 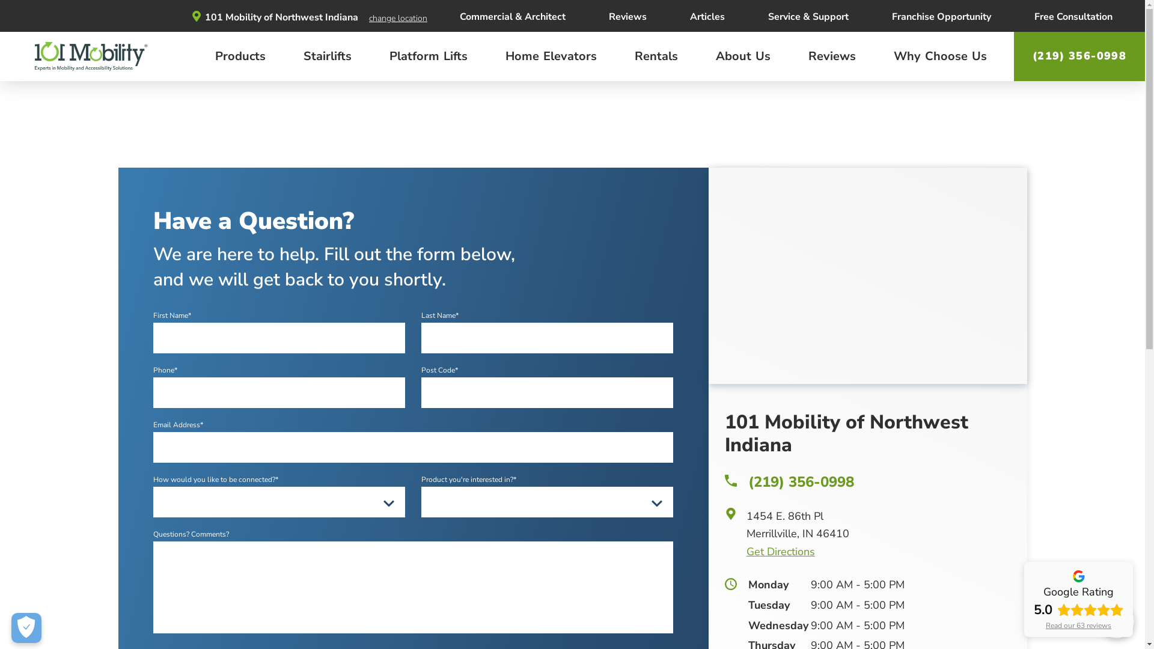 What do you see at coordinates (627, 16) in the screenshot?
I see `Reviews` at bounding box center [627, 16].